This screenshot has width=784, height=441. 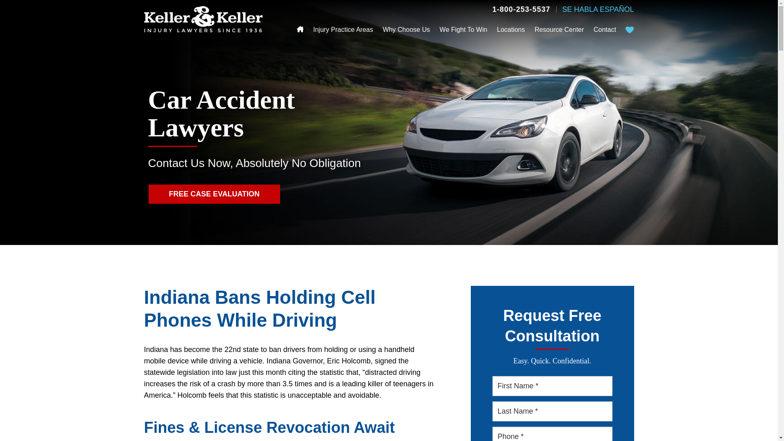 What do you see at coordinates (343, 30) in the screenshot?
I see `Injury Practice Areas` at bounding box center [343, 30].